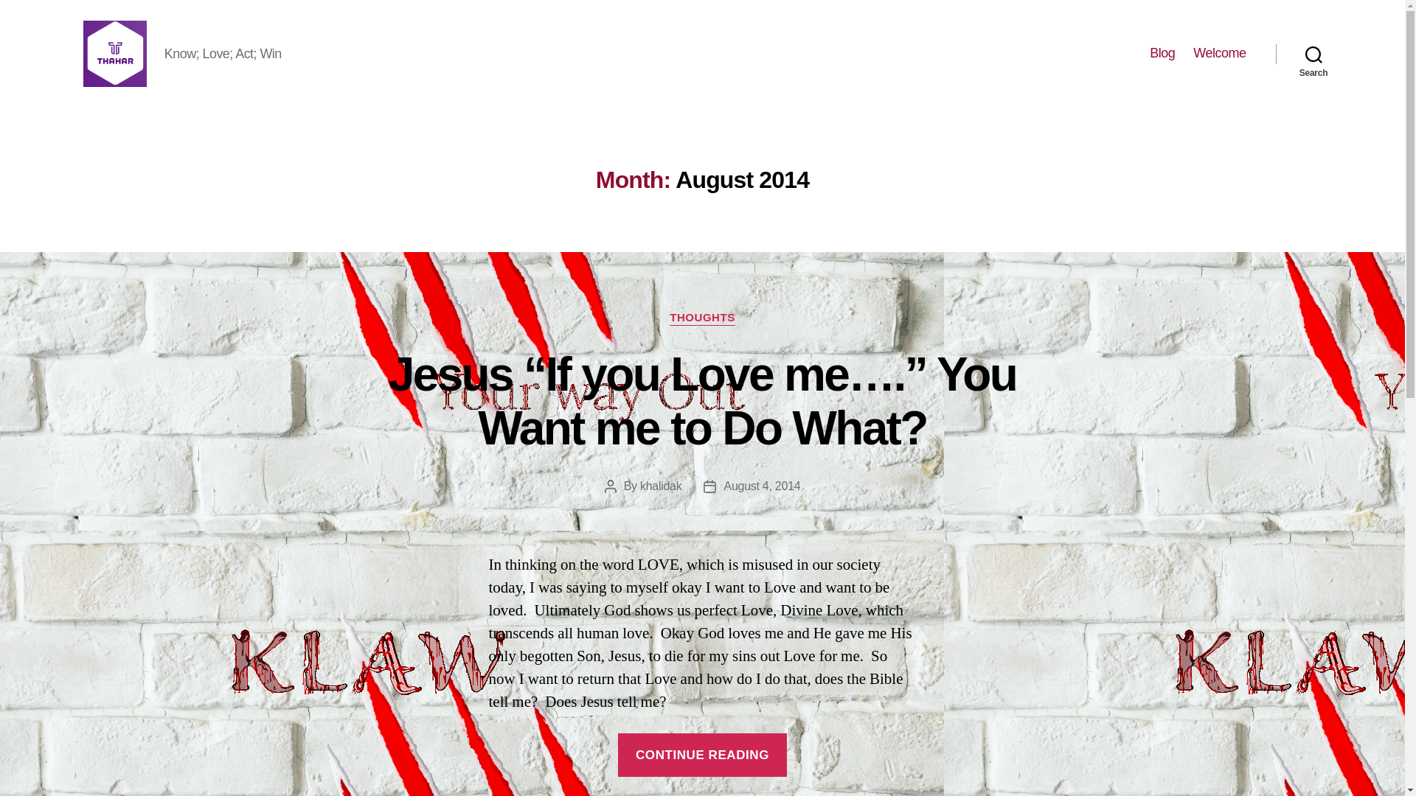 The width and height of the screenshot is (1416, 796). I want to click on August 4, 2014, so click(761, 486).